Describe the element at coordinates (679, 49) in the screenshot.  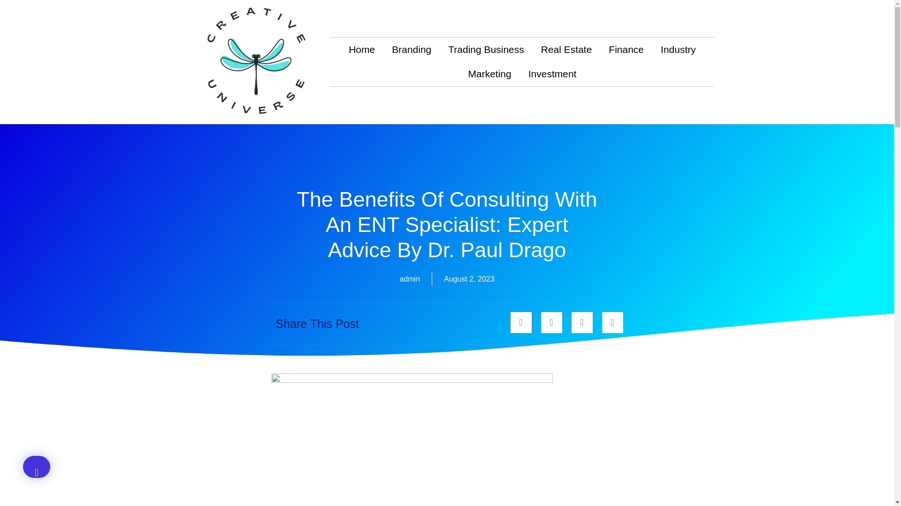
I see `Industry` at that location.